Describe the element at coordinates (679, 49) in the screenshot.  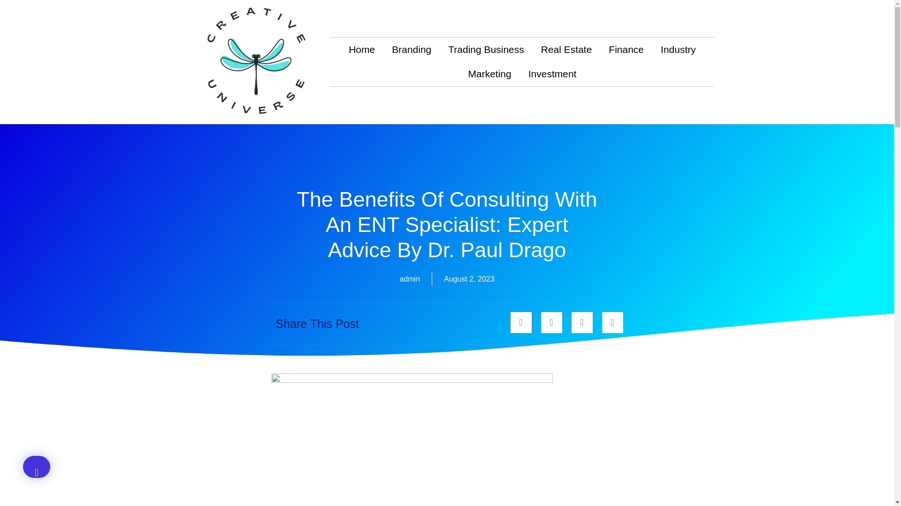
I see `Industry` at that location.